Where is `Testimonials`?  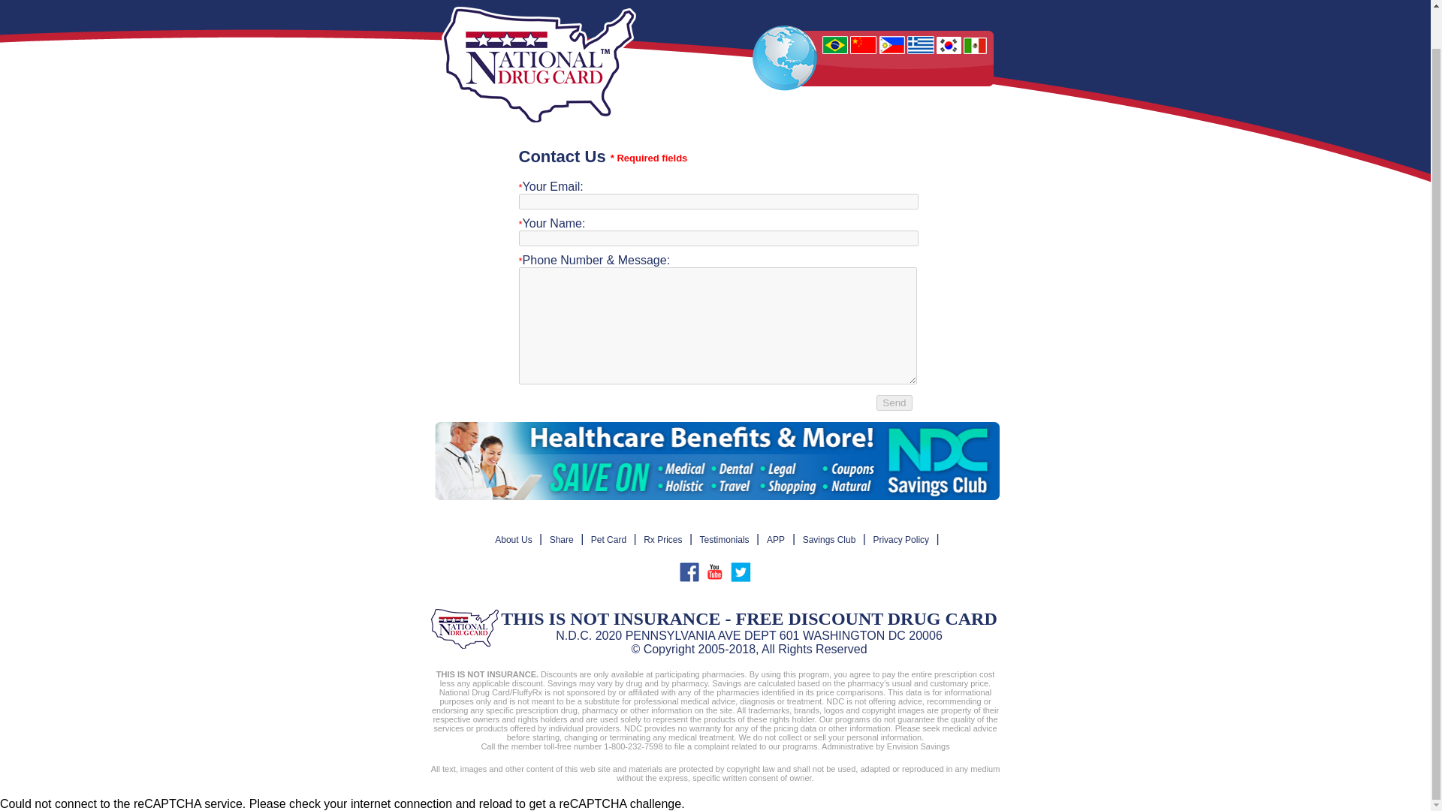 Testimonials is located at coordinates (724, 540).